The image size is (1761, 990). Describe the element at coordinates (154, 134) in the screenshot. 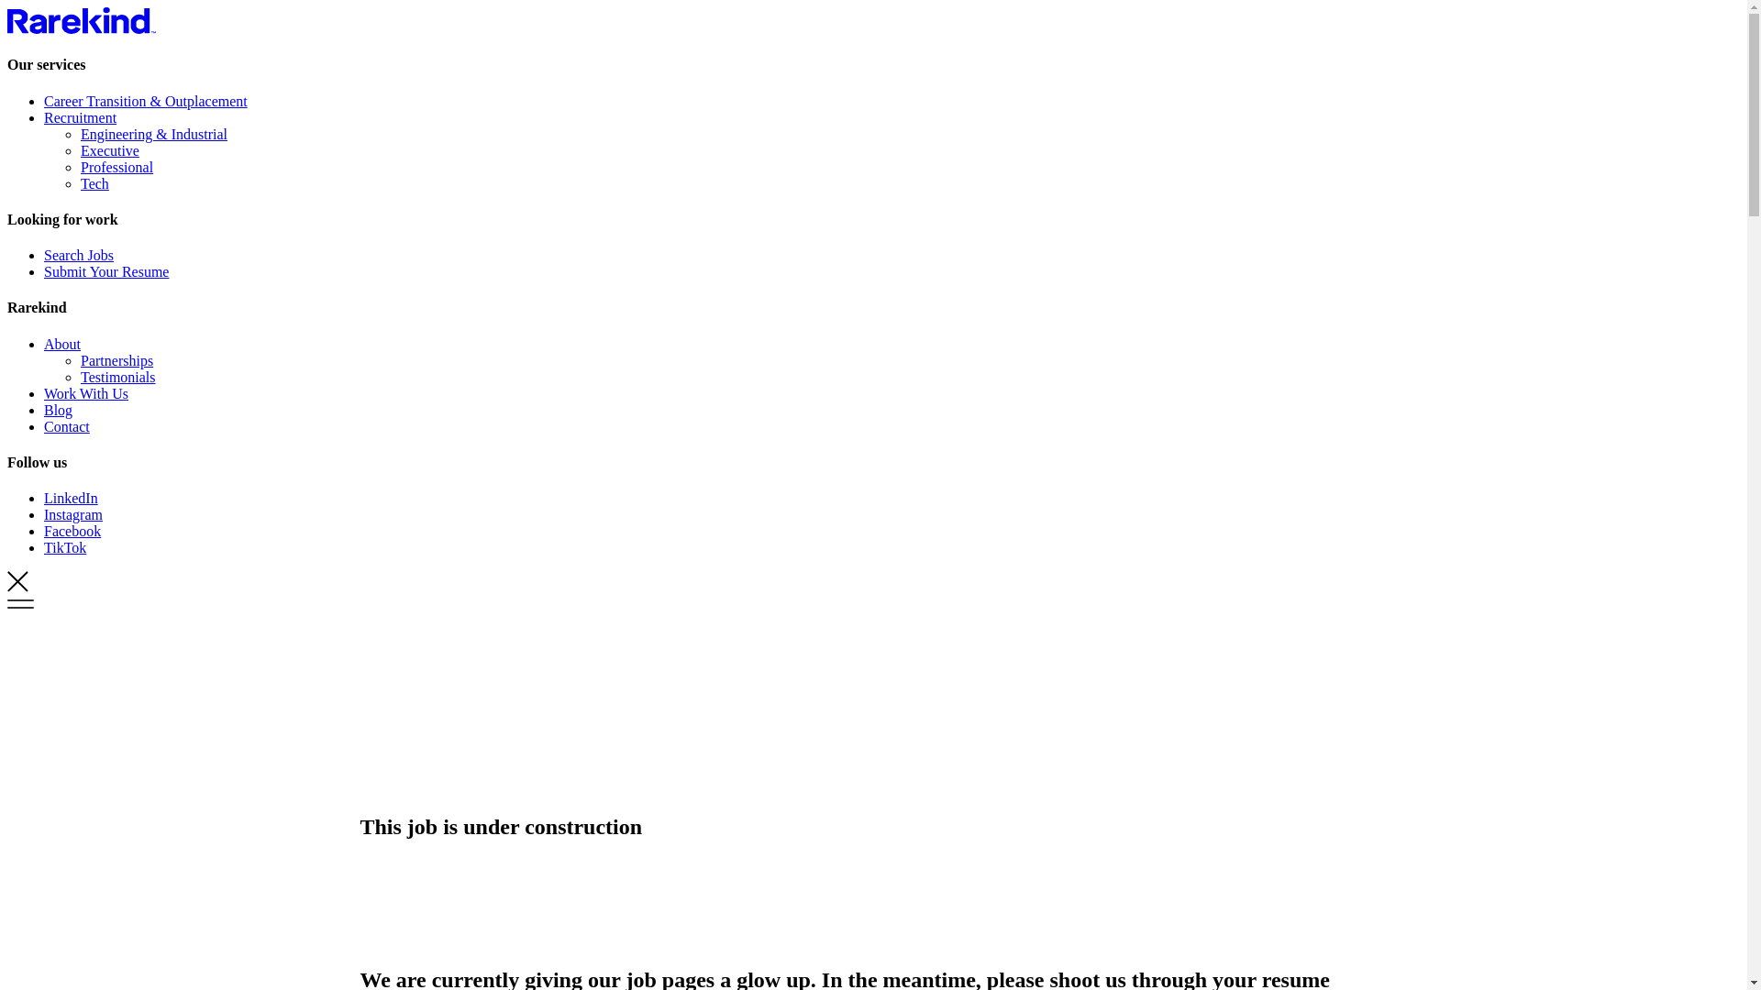

I see `Engineering & Industrial` at that location.